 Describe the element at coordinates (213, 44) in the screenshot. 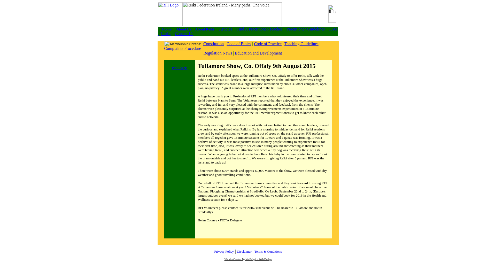

I see `Constitution` at that location.